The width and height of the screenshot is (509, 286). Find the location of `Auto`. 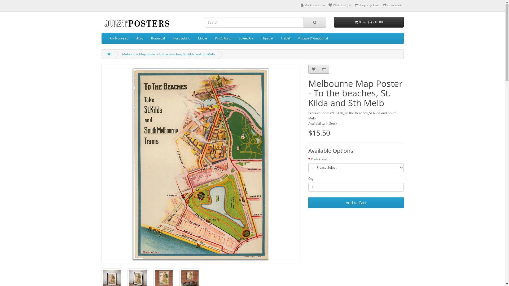

Auto is located at coordinates (139, 38).